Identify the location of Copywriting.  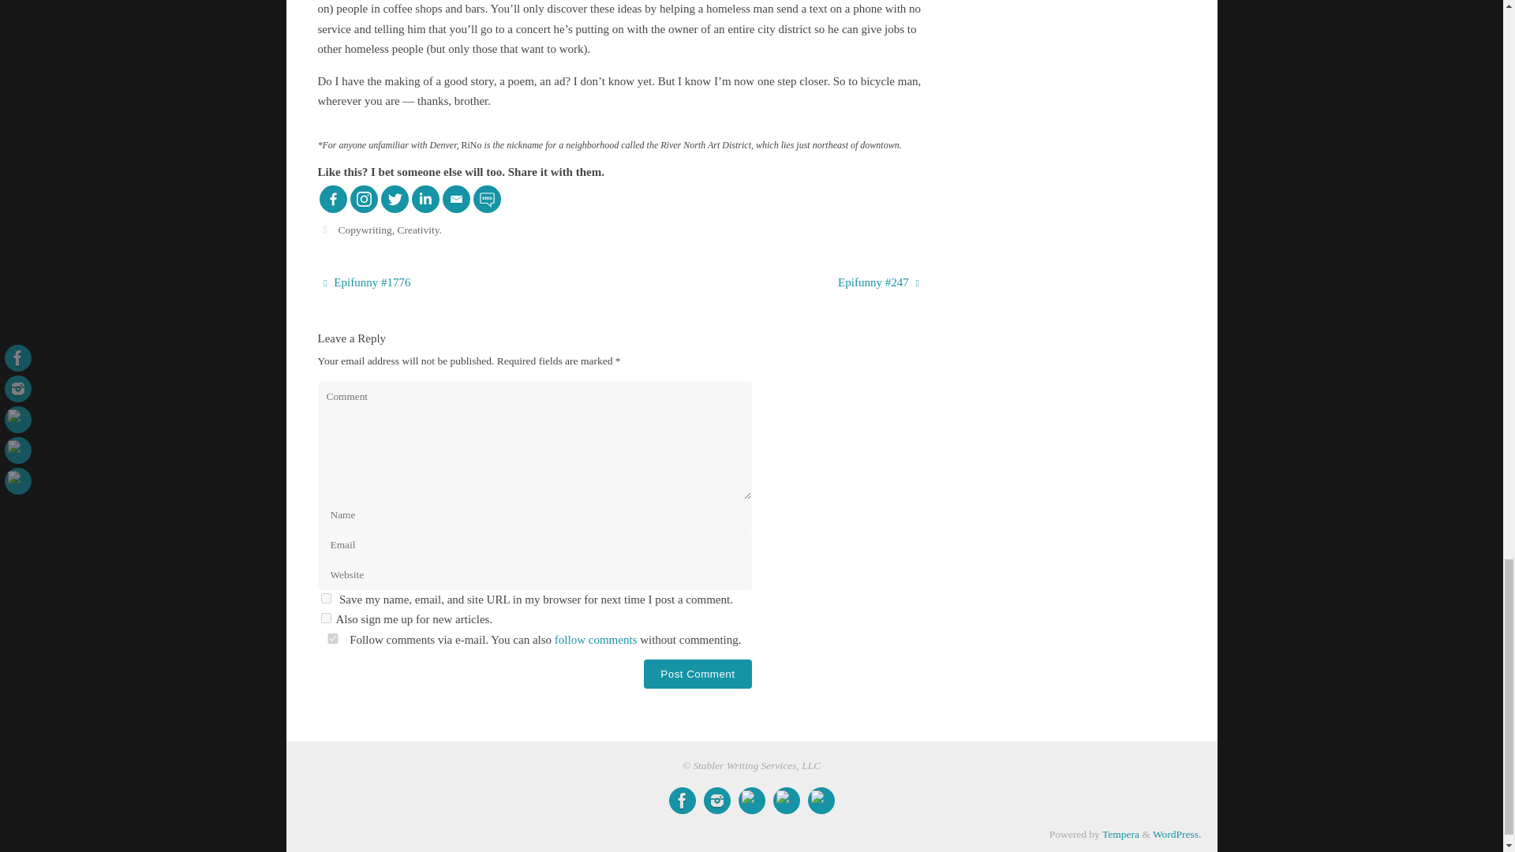
(365, 230).